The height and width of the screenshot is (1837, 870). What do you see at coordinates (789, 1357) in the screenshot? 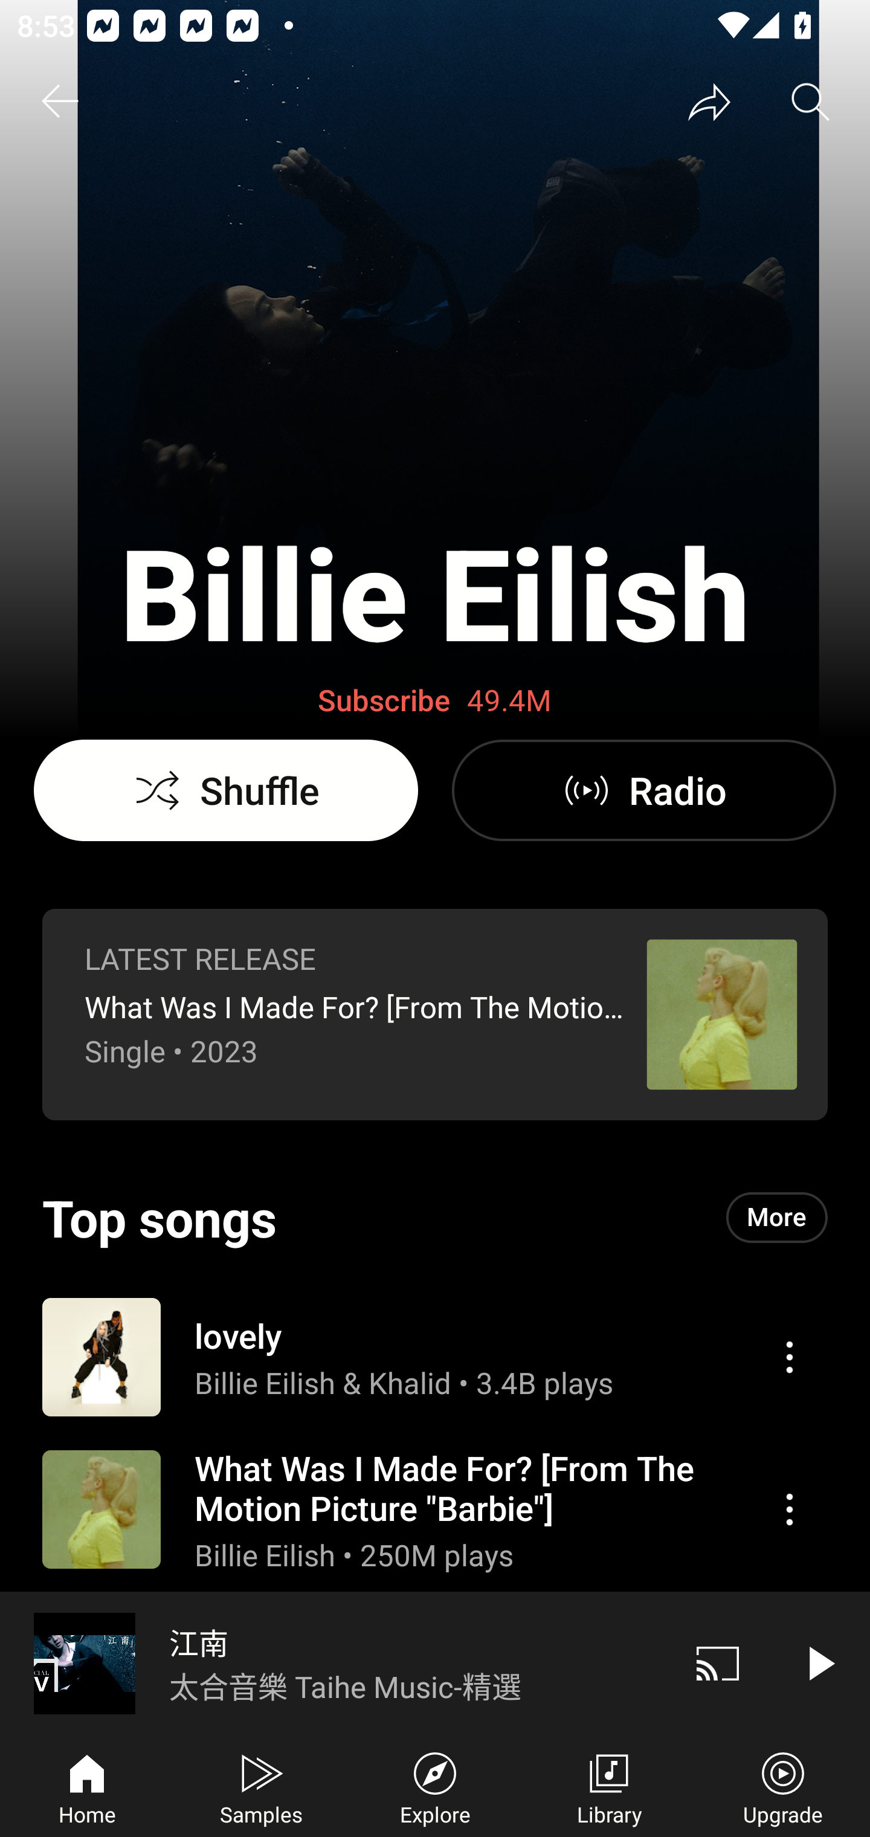
I see `Action menu` at bounding box center [789, 1357].